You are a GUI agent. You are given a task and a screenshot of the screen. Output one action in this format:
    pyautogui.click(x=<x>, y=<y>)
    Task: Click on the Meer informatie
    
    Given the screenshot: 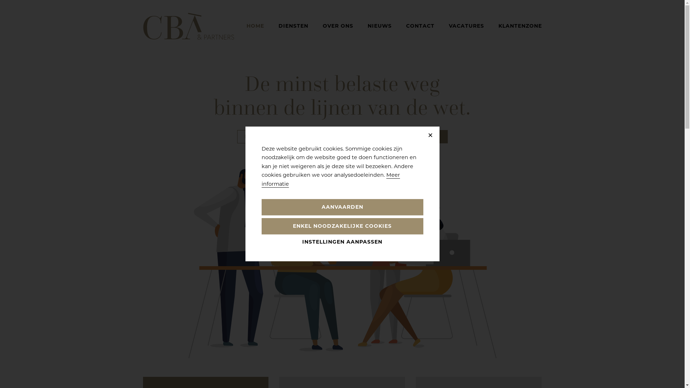 What is the action you would take?
    pyautogui.click(x=331, y=180)
    